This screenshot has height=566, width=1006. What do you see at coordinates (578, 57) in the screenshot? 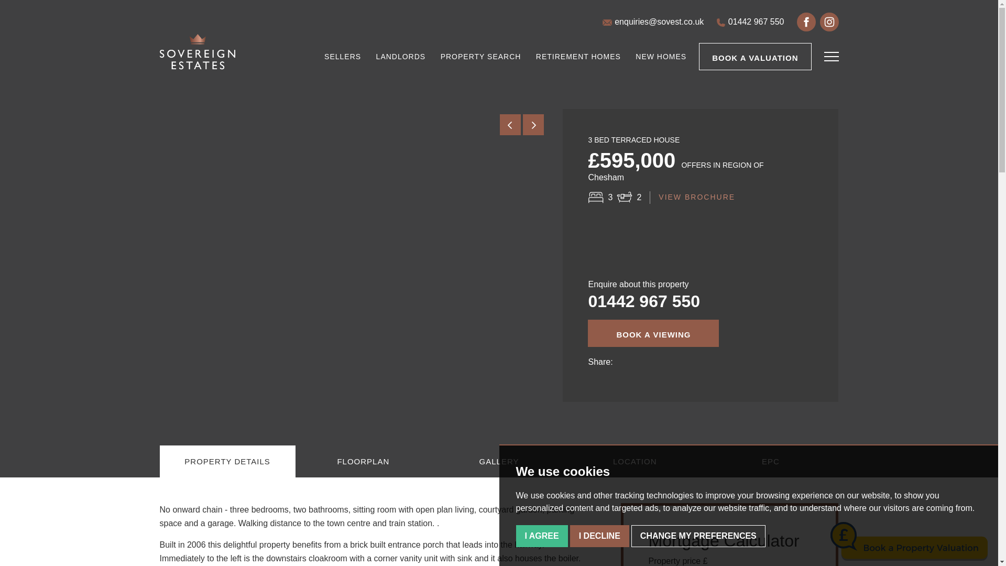
I see `RETIREMENT HOMES` at bounding box center [578, 57].